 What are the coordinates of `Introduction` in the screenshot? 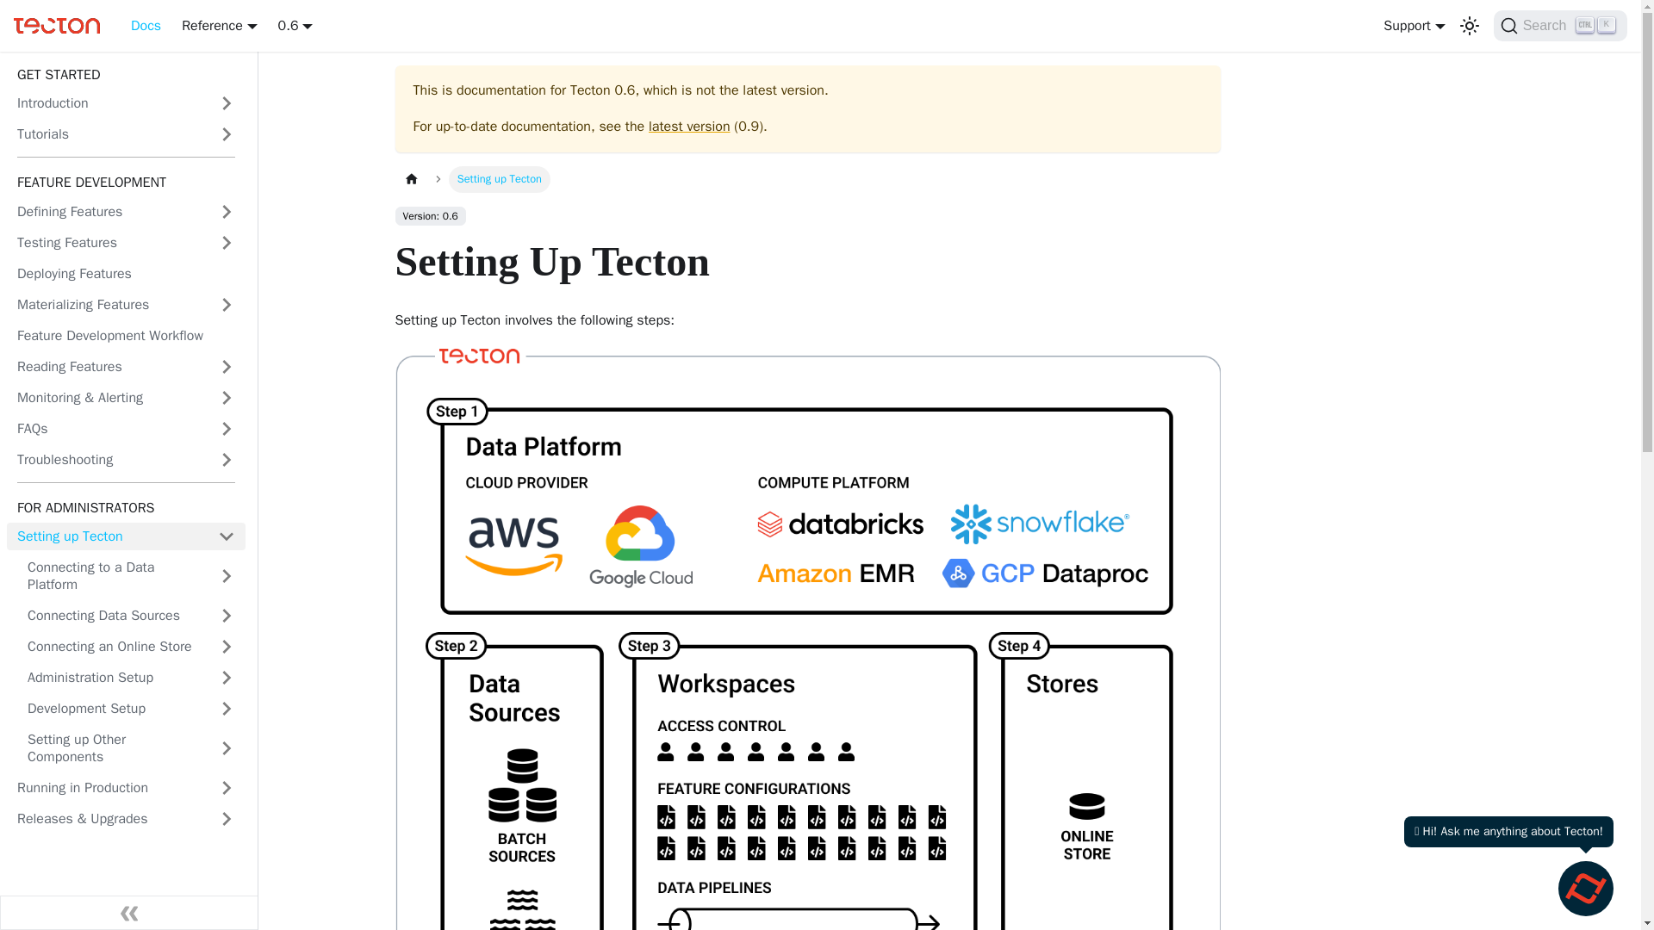 It's located at (1560, 25).